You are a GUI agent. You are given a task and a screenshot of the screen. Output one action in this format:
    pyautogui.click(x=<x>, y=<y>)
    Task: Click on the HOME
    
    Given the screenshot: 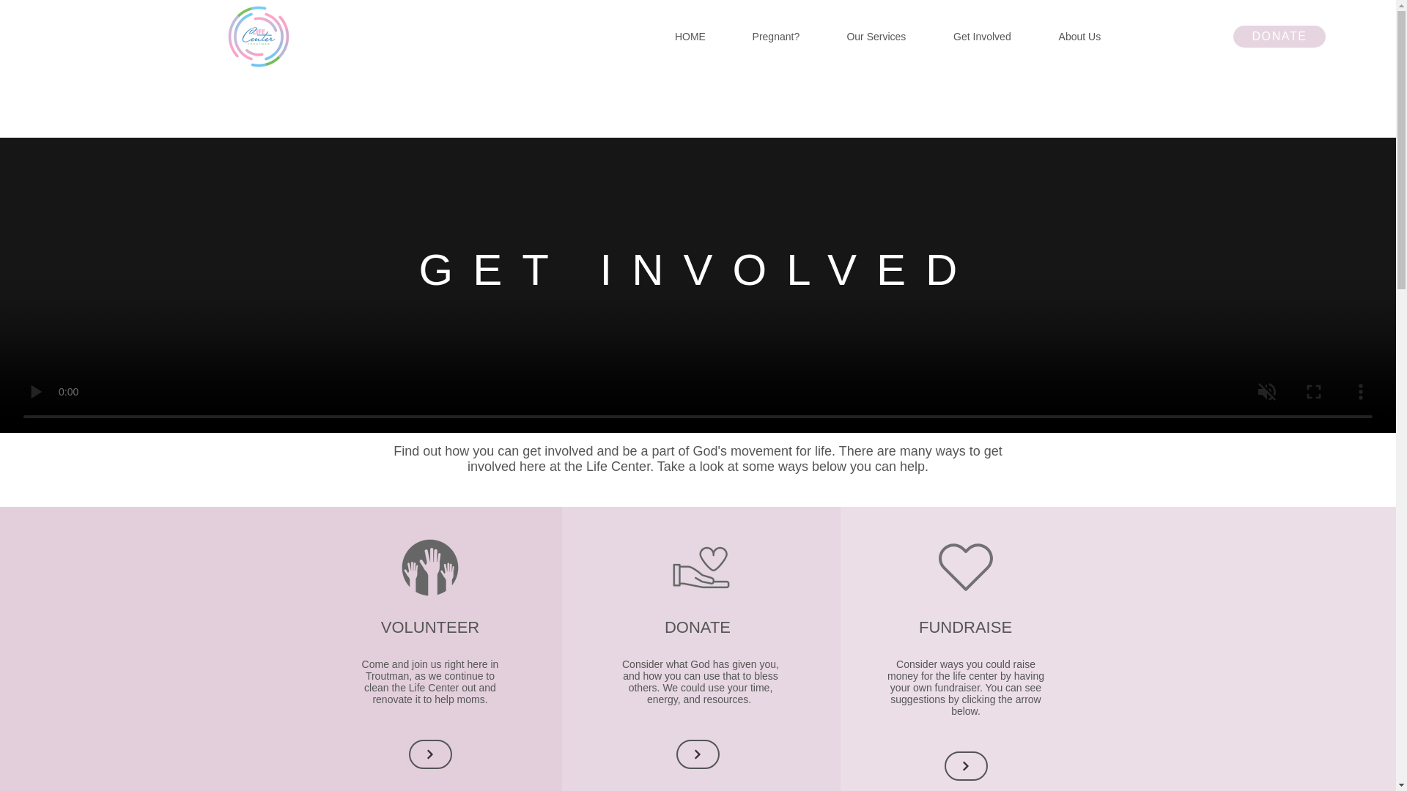 What is the action you would take?
    pyautogui.click(x=690, y=36)
    